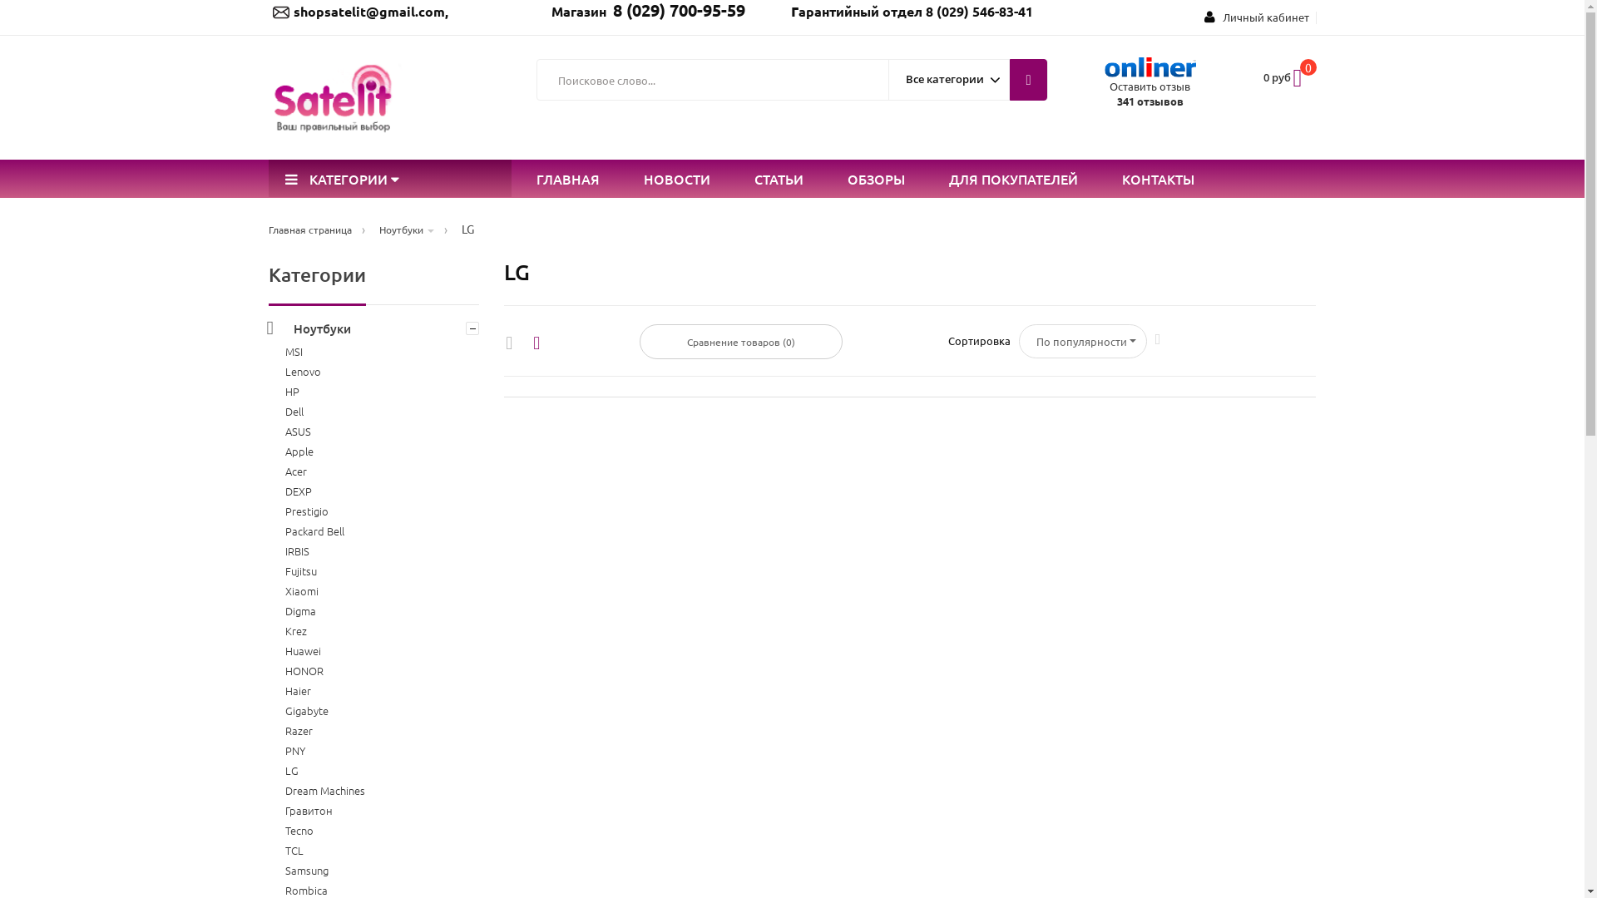 Image resolution: width=1597 pixels, height=898 pixels. I want to click on Krez, so click(295, 630).